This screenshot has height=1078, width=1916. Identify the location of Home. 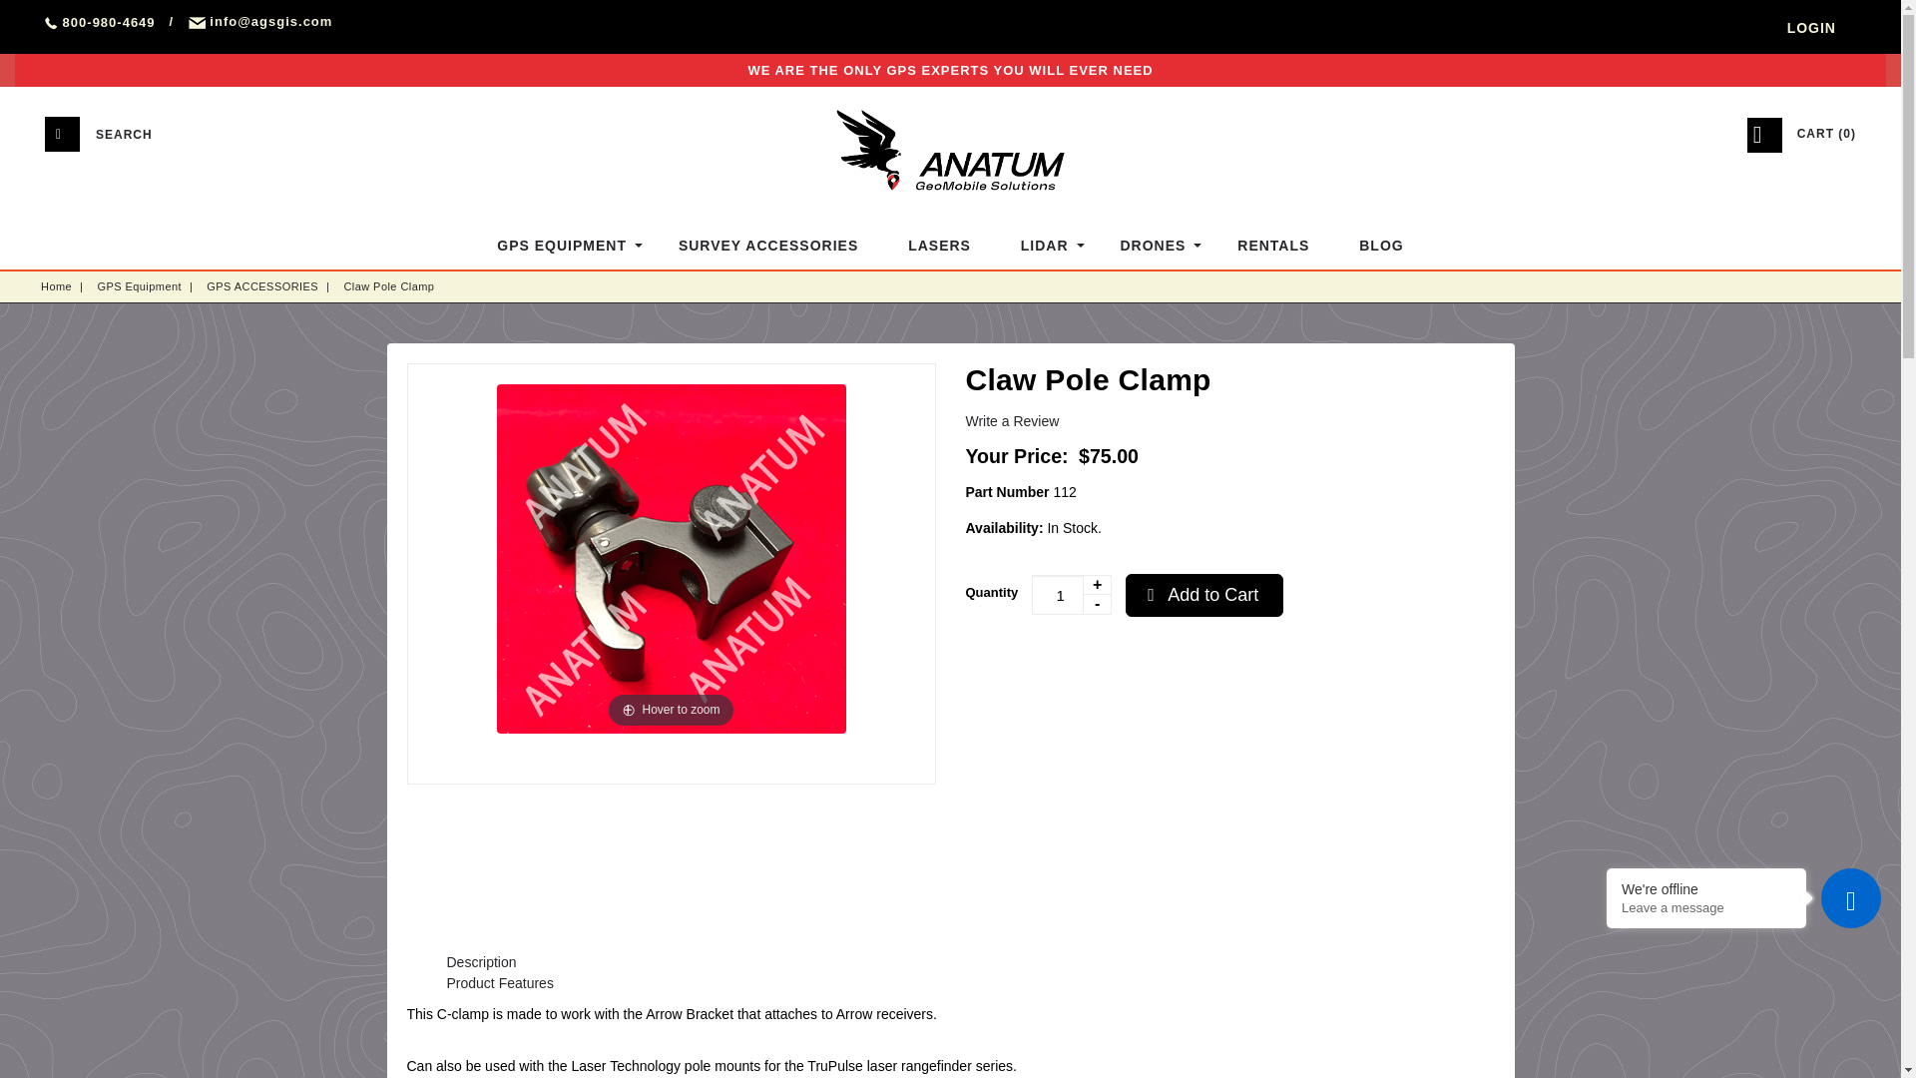
(56, 285).